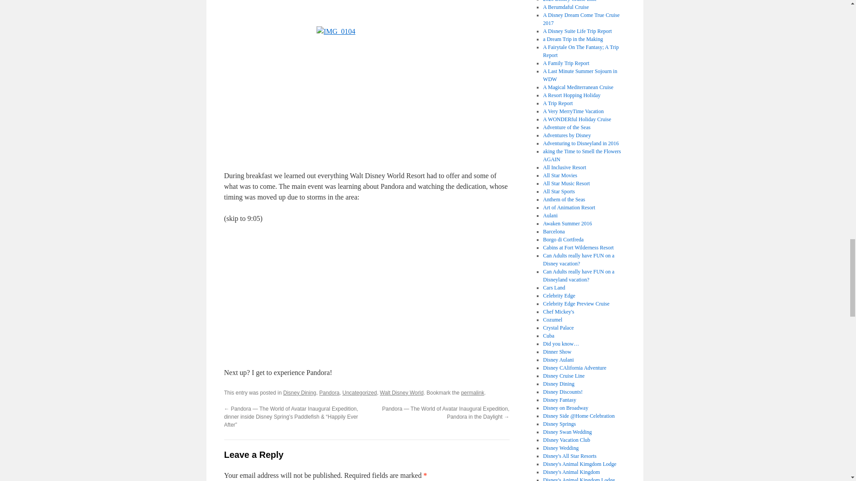 The image size is (856, 481). Describe the element at coordinates (329, 392) in the screenshot. I see `Pandora` at that location.